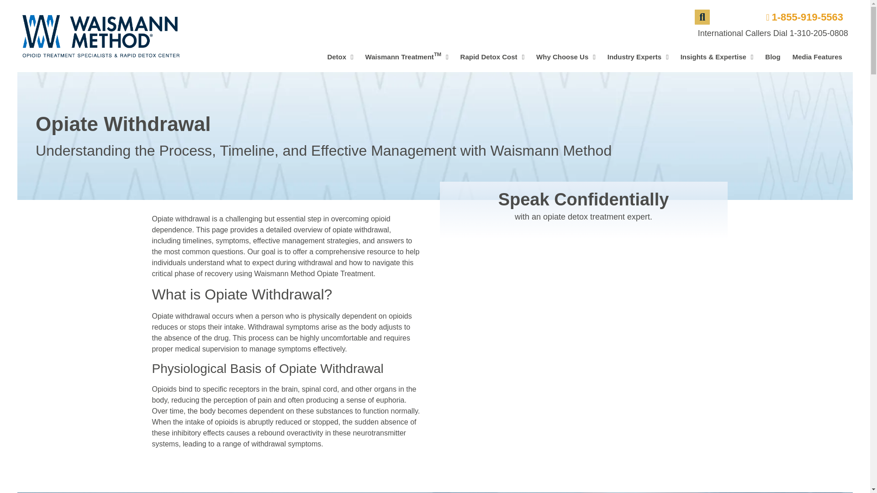  Describe the element at coordinates (819, 33) in the screenshot. I see `Rapid Detox Cost` at that location.